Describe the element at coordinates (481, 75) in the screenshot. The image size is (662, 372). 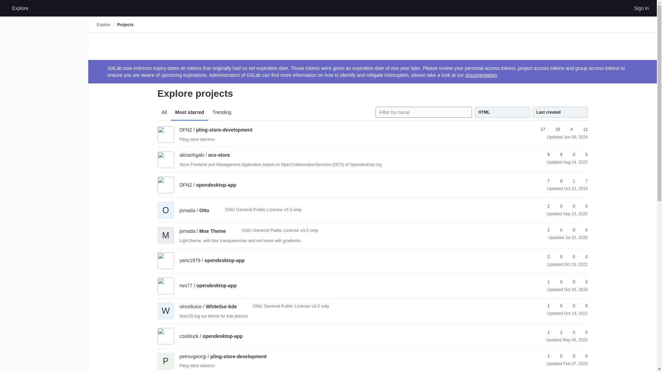
I see `documentation` at that location.